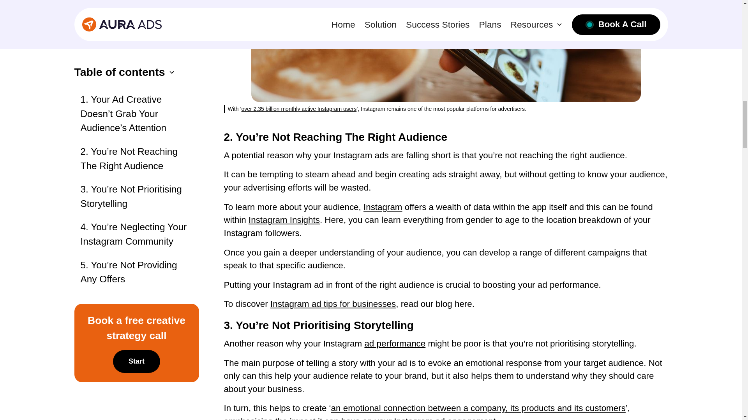  What do you see at coordinates (299, 109) in the screenshot?
I see `over 2.35 billion monthly active Instagram users` at bounding box center [299, 109].